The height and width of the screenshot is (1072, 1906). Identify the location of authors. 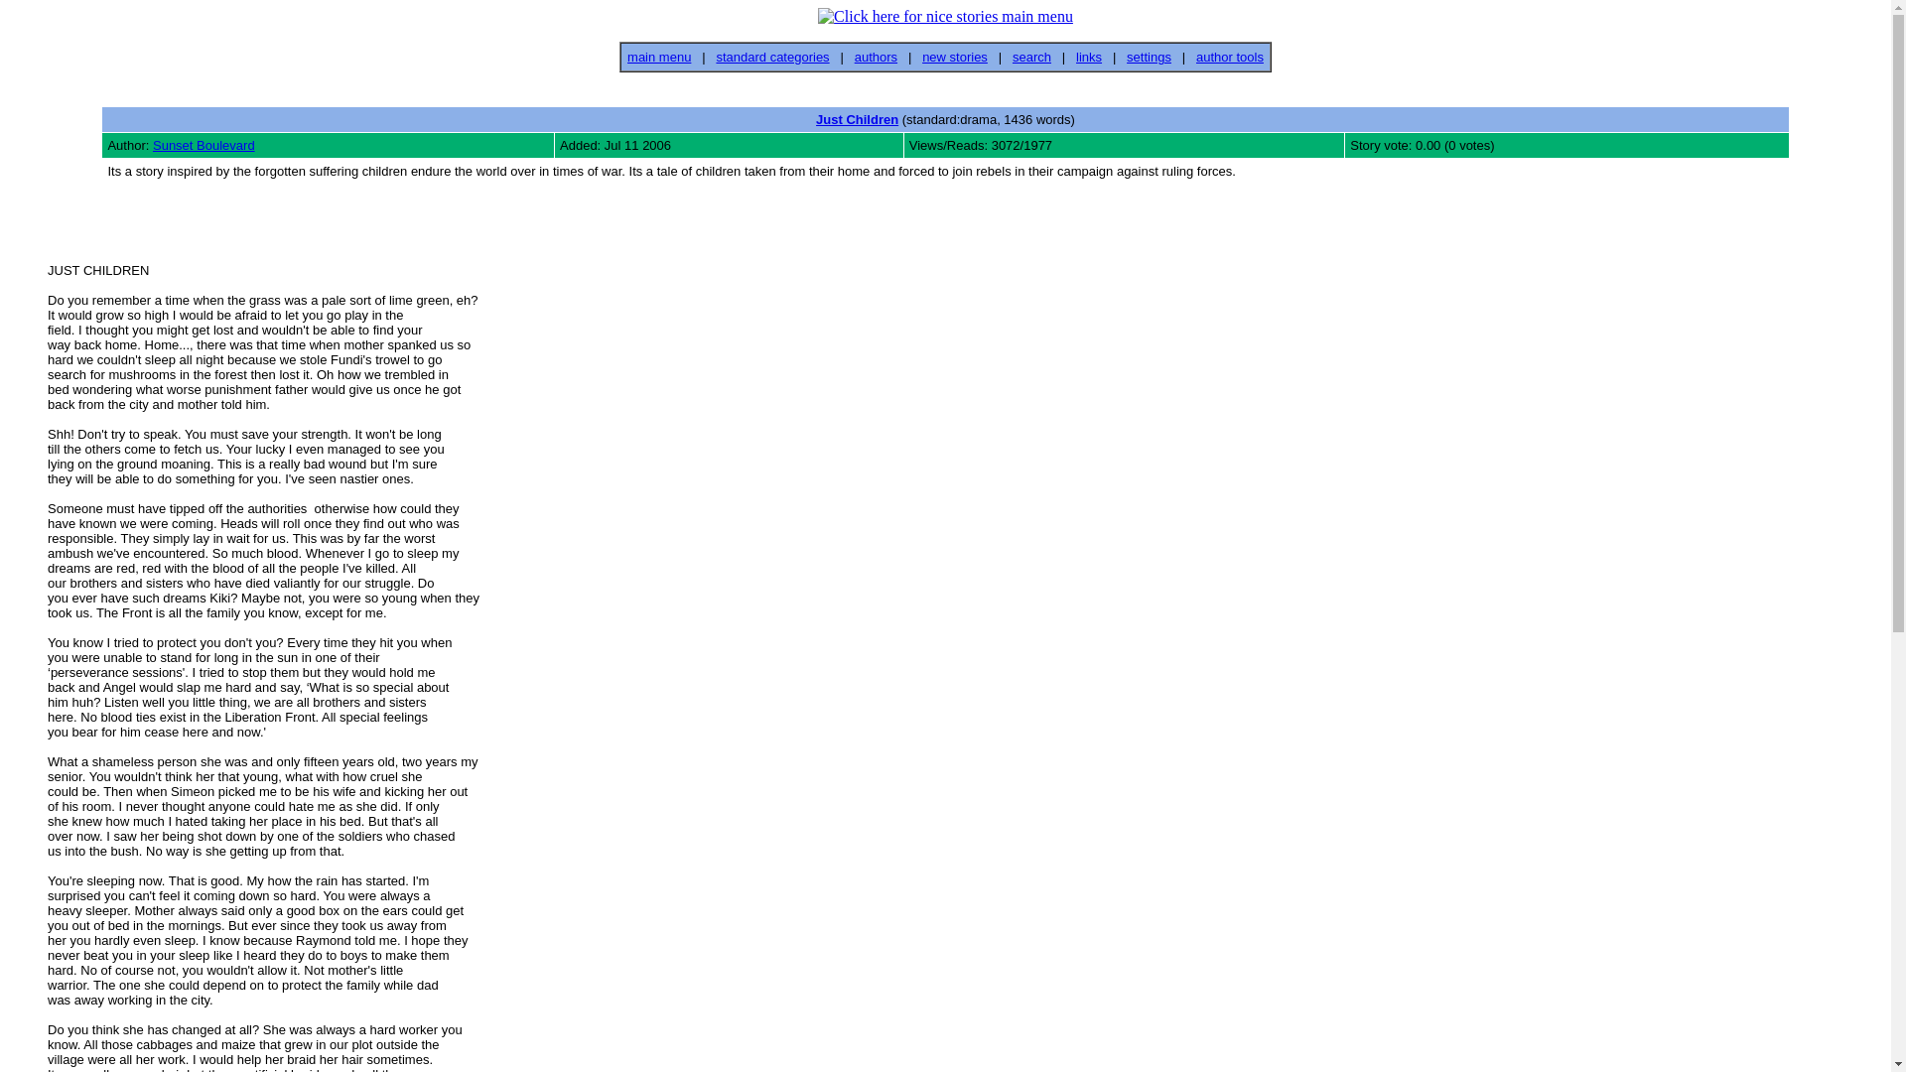
(876, 56).